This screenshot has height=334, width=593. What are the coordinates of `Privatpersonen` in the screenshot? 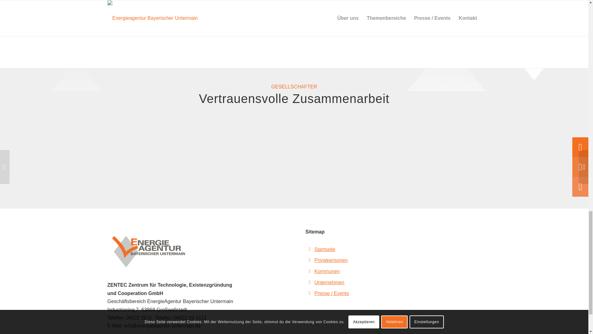 It's located at (331, 260).